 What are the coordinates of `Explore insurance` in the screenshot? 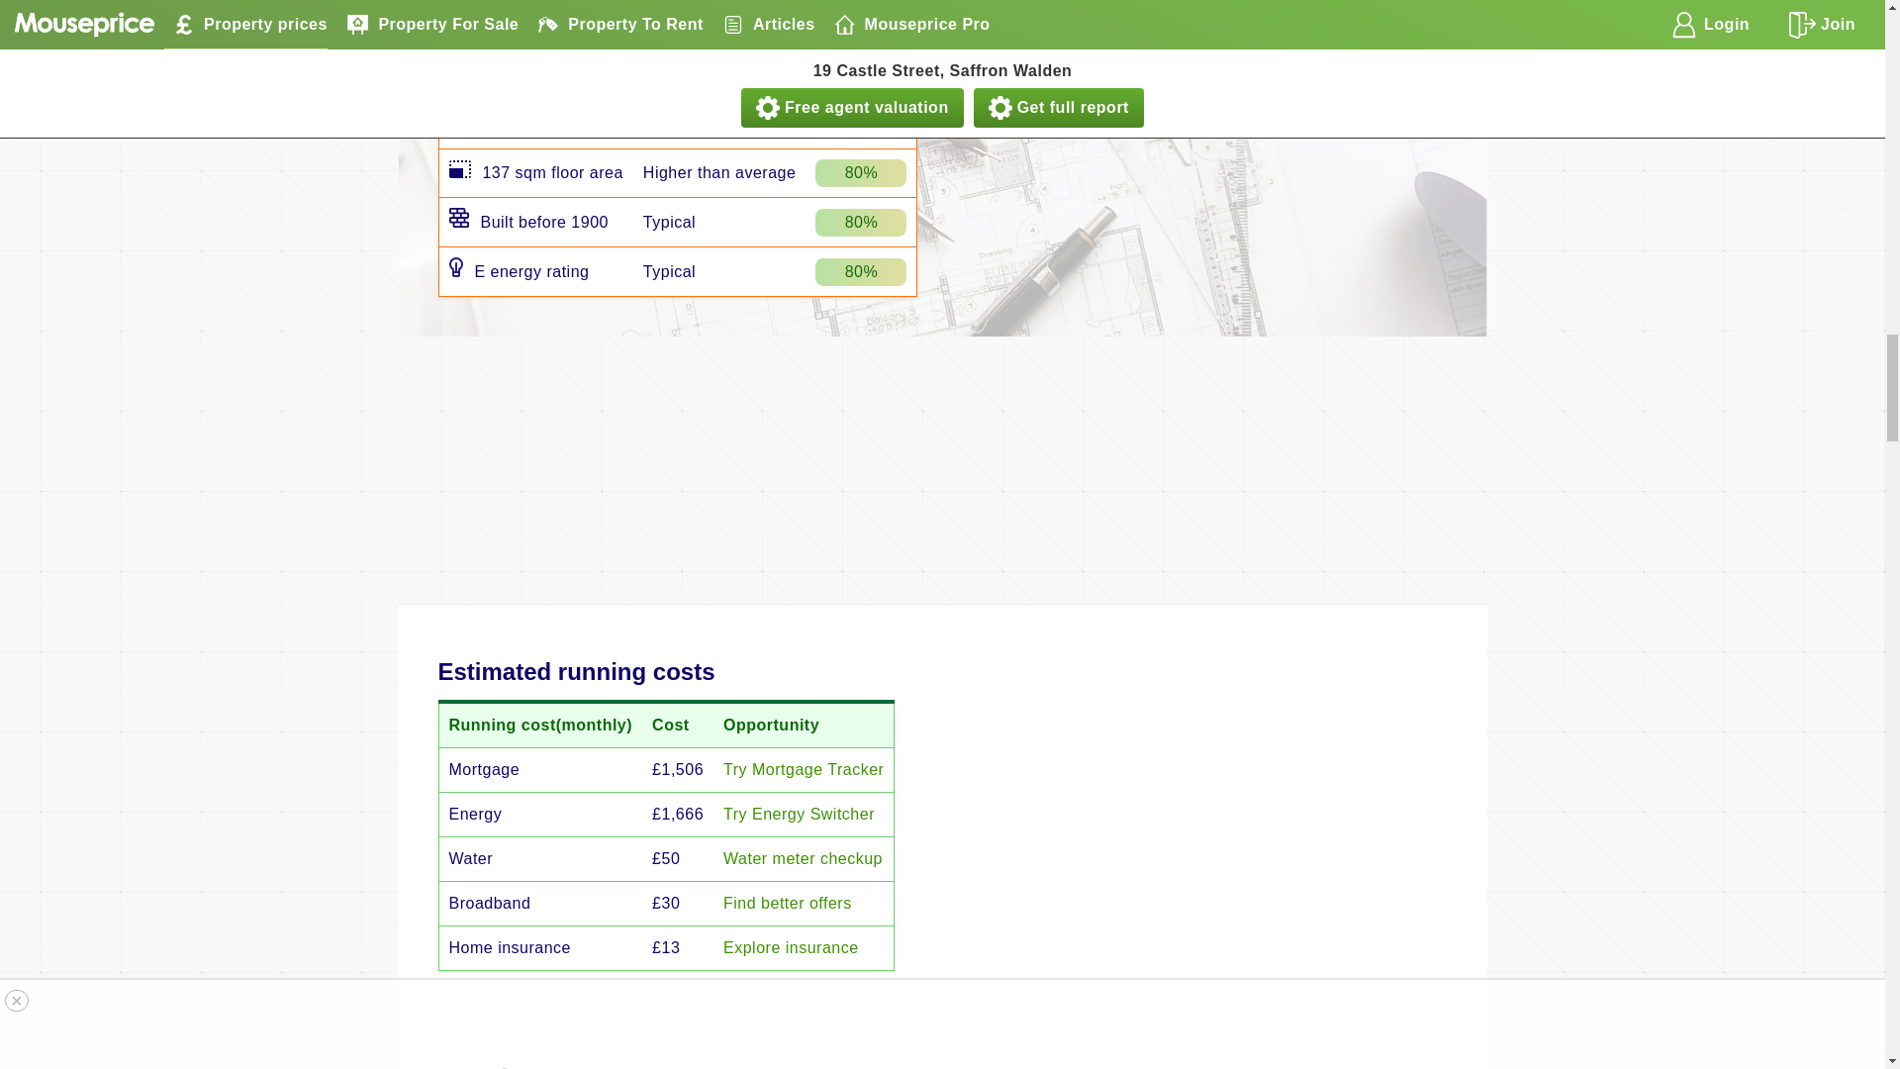 It's located at (791, 947).